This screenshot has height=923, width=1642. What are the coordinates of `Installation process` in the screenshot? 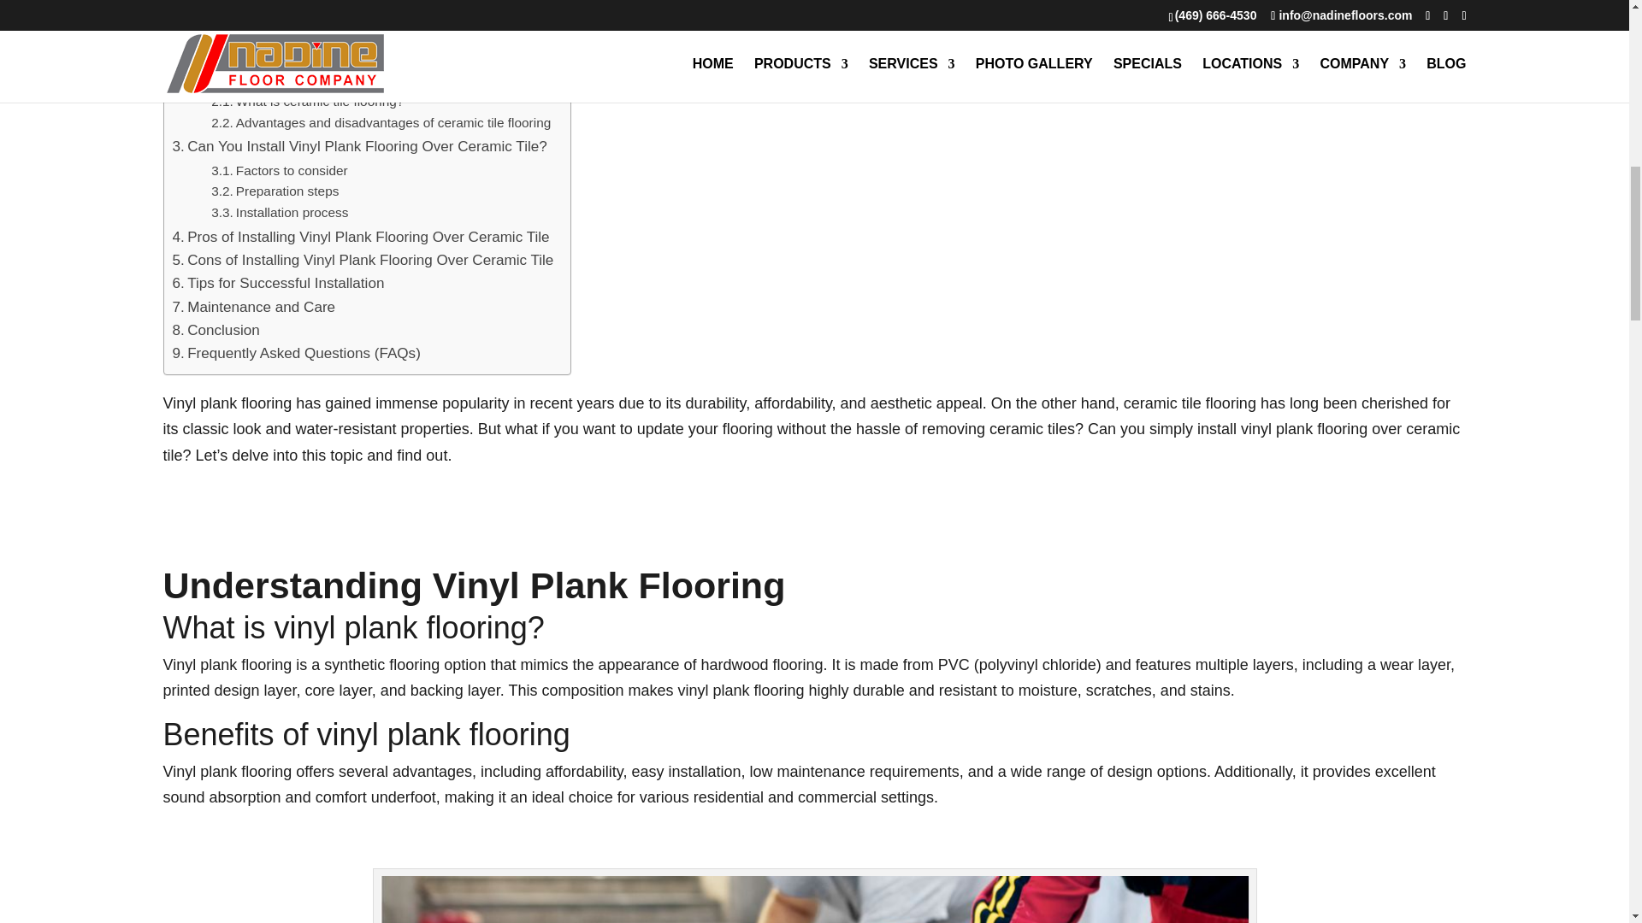 It's located at (280, 213).